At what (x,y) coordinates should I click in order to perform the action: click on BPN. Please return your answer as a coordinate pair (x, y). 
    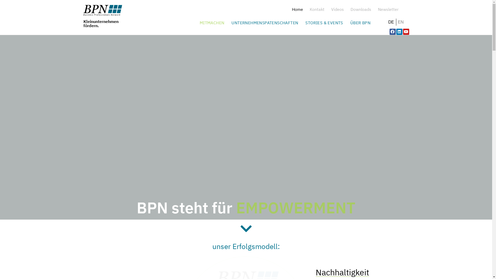
    Looking at the image, I should click on (103, 10).